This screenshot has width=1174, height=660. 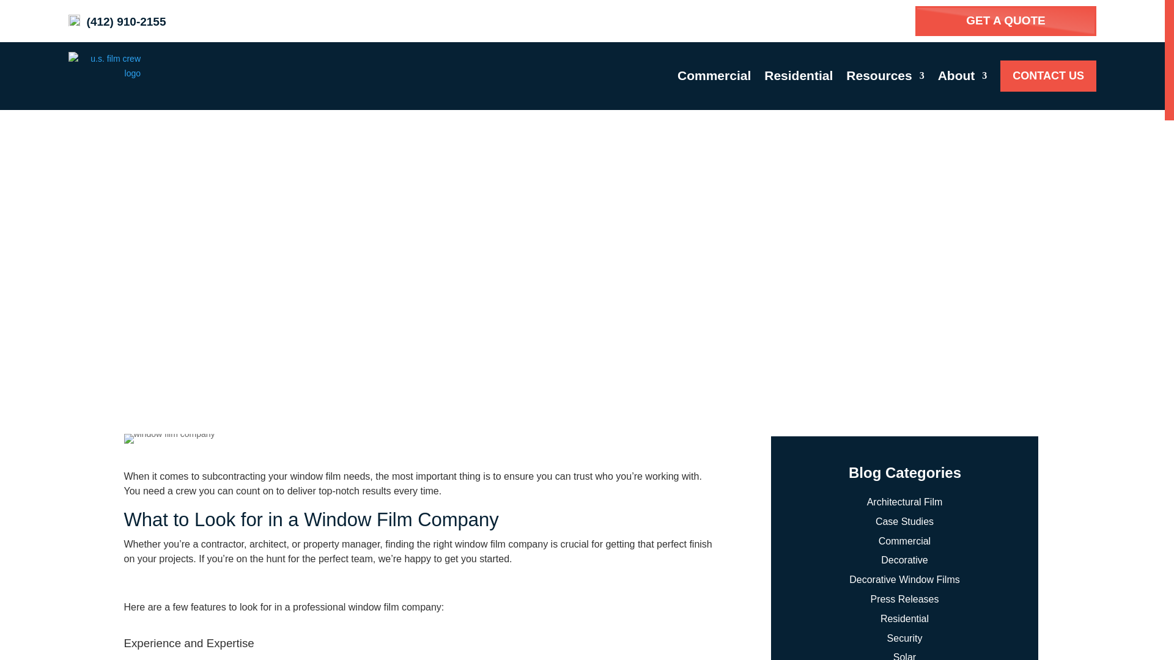 I want to click on Commercial, so click(x=714, y=76).